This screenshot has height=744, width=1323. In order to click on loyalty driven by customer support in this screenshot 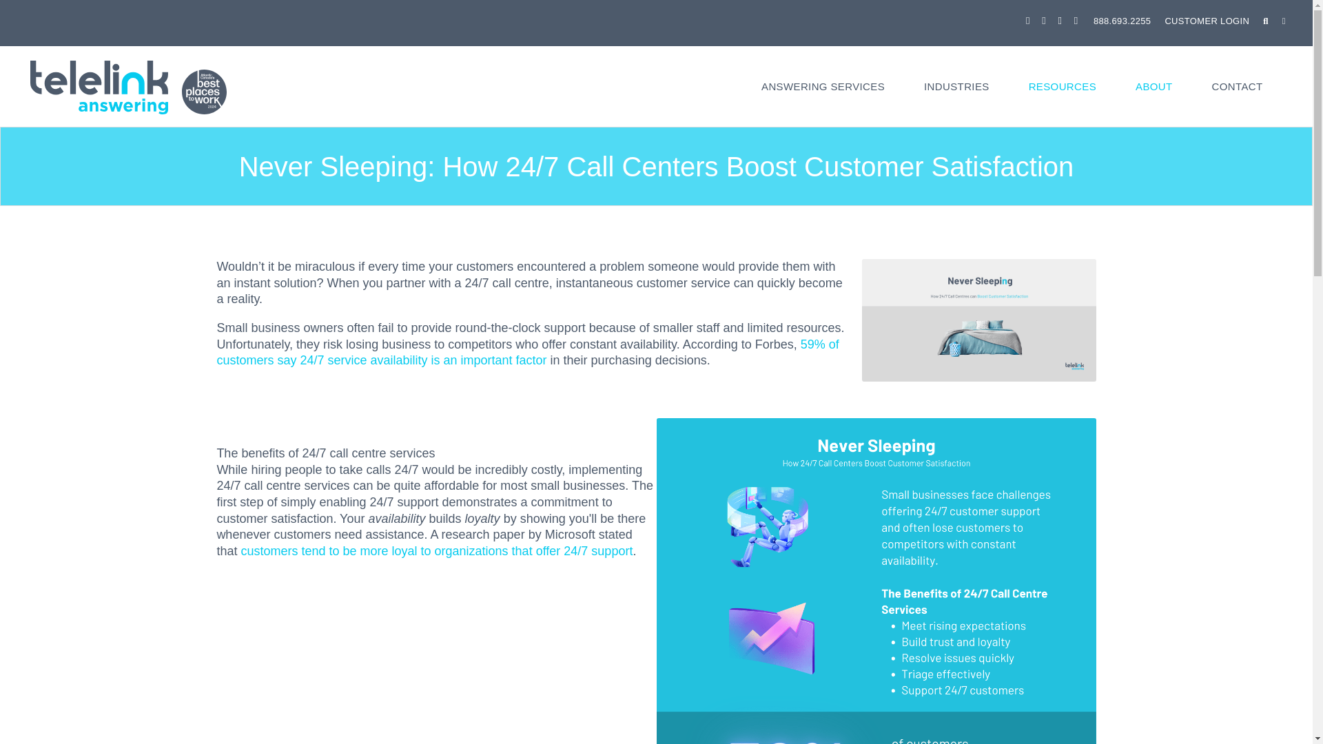, I will do `click(436, 551)`.